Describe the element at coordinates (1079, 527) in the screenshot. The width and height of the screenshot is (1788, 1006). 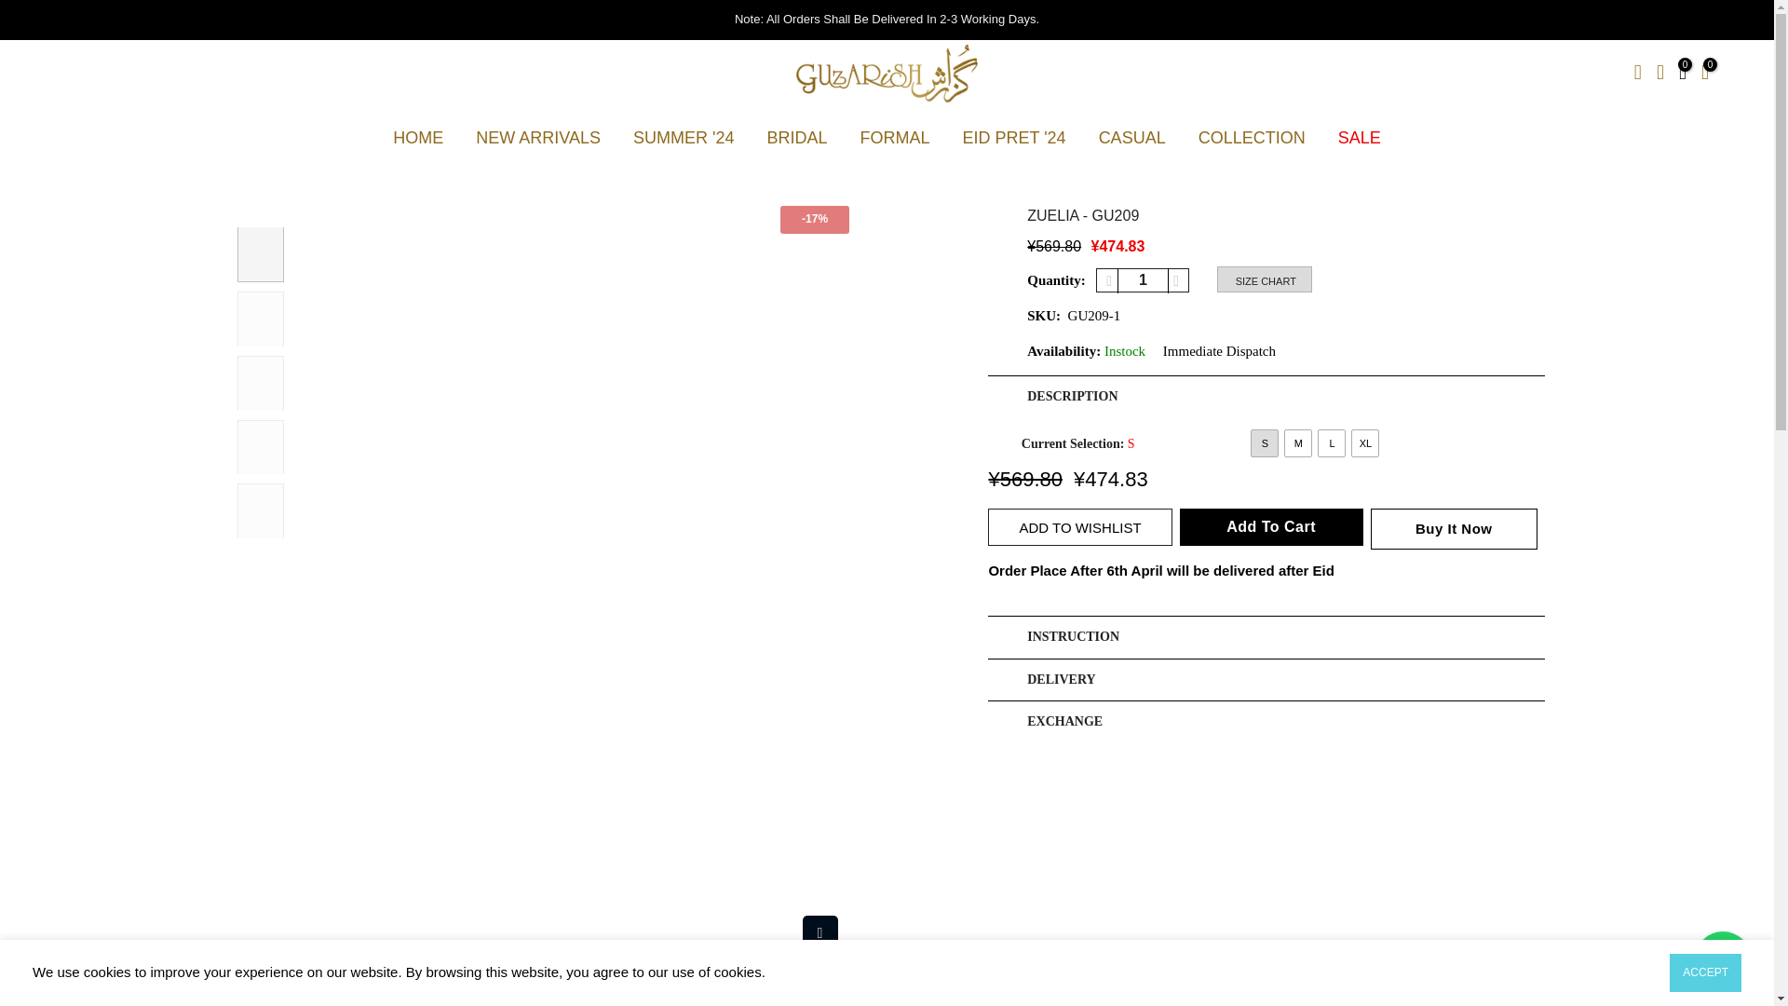
I see `ADD TO WISHLIST` at that location.